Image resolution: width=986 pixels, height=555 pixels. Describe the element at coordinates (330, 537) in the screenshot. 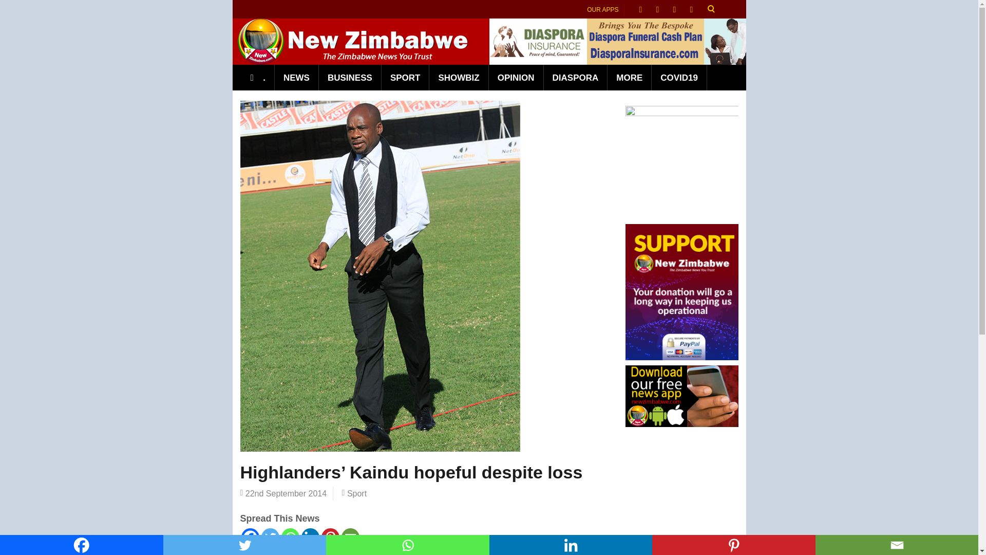

I see `Pinterest` at that location.